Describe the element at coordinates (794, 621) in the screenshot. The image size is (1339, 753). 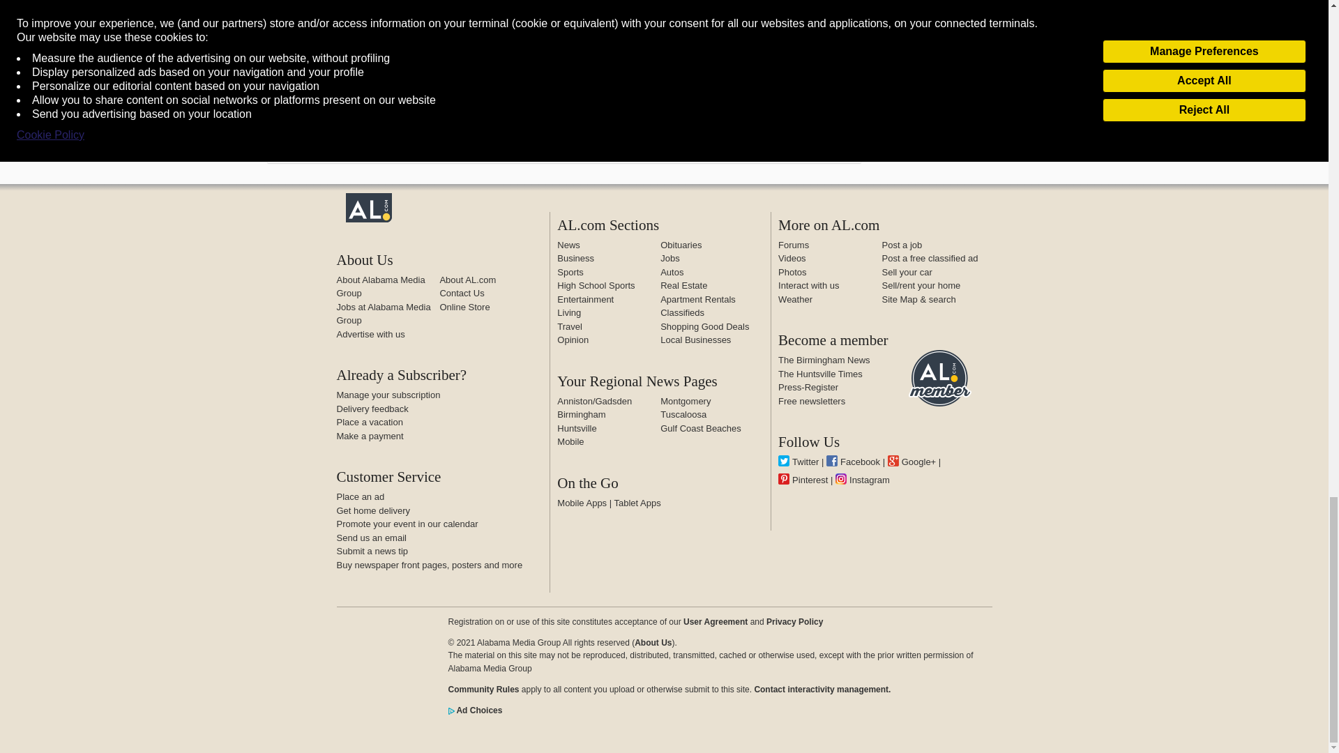
I see `Privacy Policy` at that location.